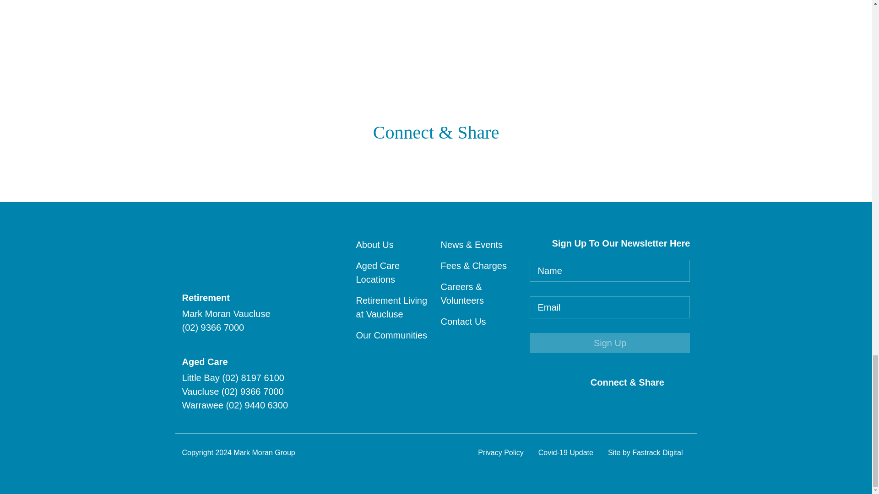 The width and height of the screenshot is (879, 494). What do you see at coordinates (391, 307) in the screenshot?
I see `Retirement Living at Vaucluse` at bounding box center [391, 307].